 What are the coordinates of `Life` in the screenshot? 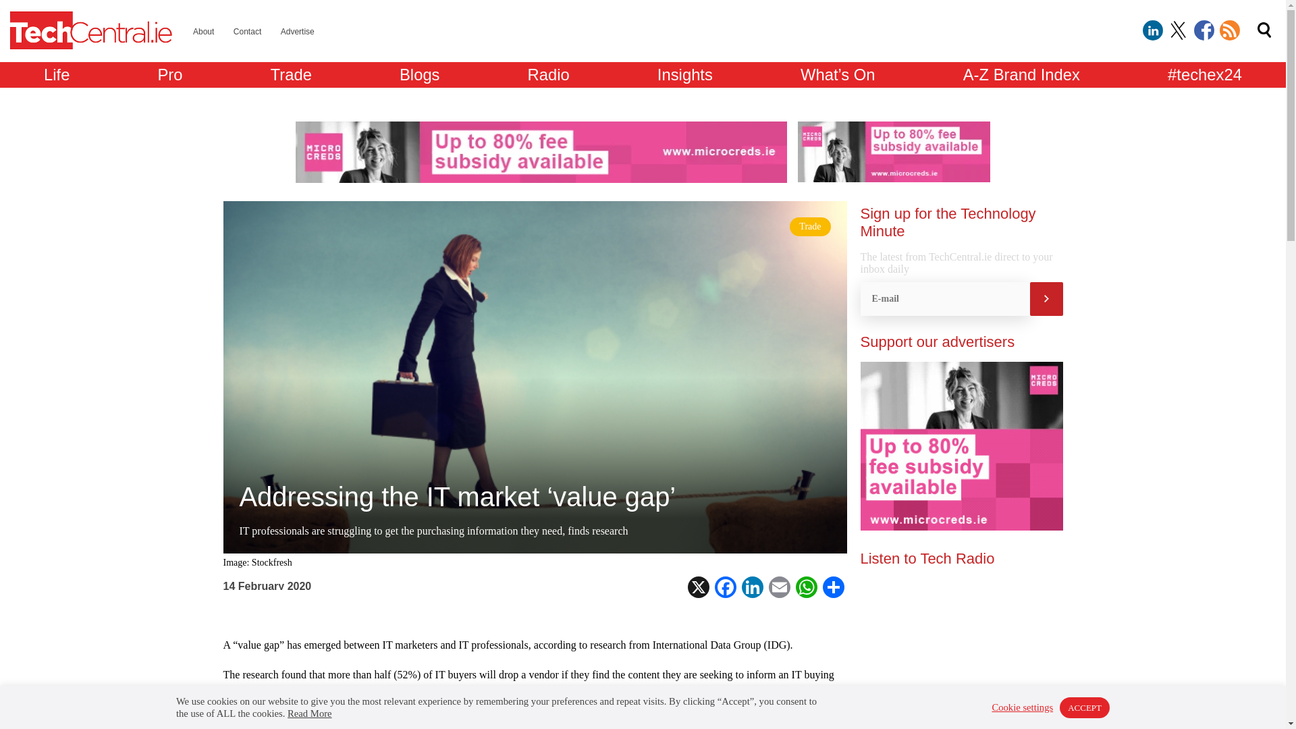 It's located at (57, 74).